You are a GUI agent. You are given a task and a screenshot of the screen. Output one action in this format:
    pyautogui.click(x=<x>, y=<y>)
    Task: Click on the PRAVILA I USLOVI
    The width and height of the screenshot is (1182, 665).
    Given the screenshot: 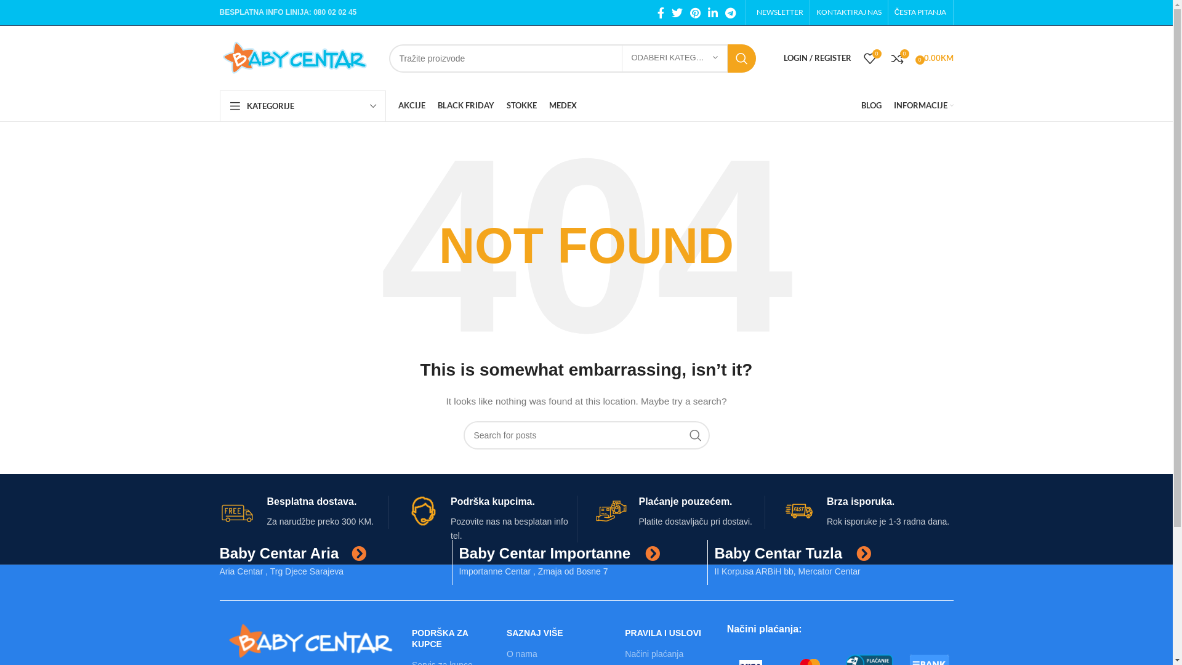 What is the action you would take?
    pyautogui.click(x=670, y=633)
    